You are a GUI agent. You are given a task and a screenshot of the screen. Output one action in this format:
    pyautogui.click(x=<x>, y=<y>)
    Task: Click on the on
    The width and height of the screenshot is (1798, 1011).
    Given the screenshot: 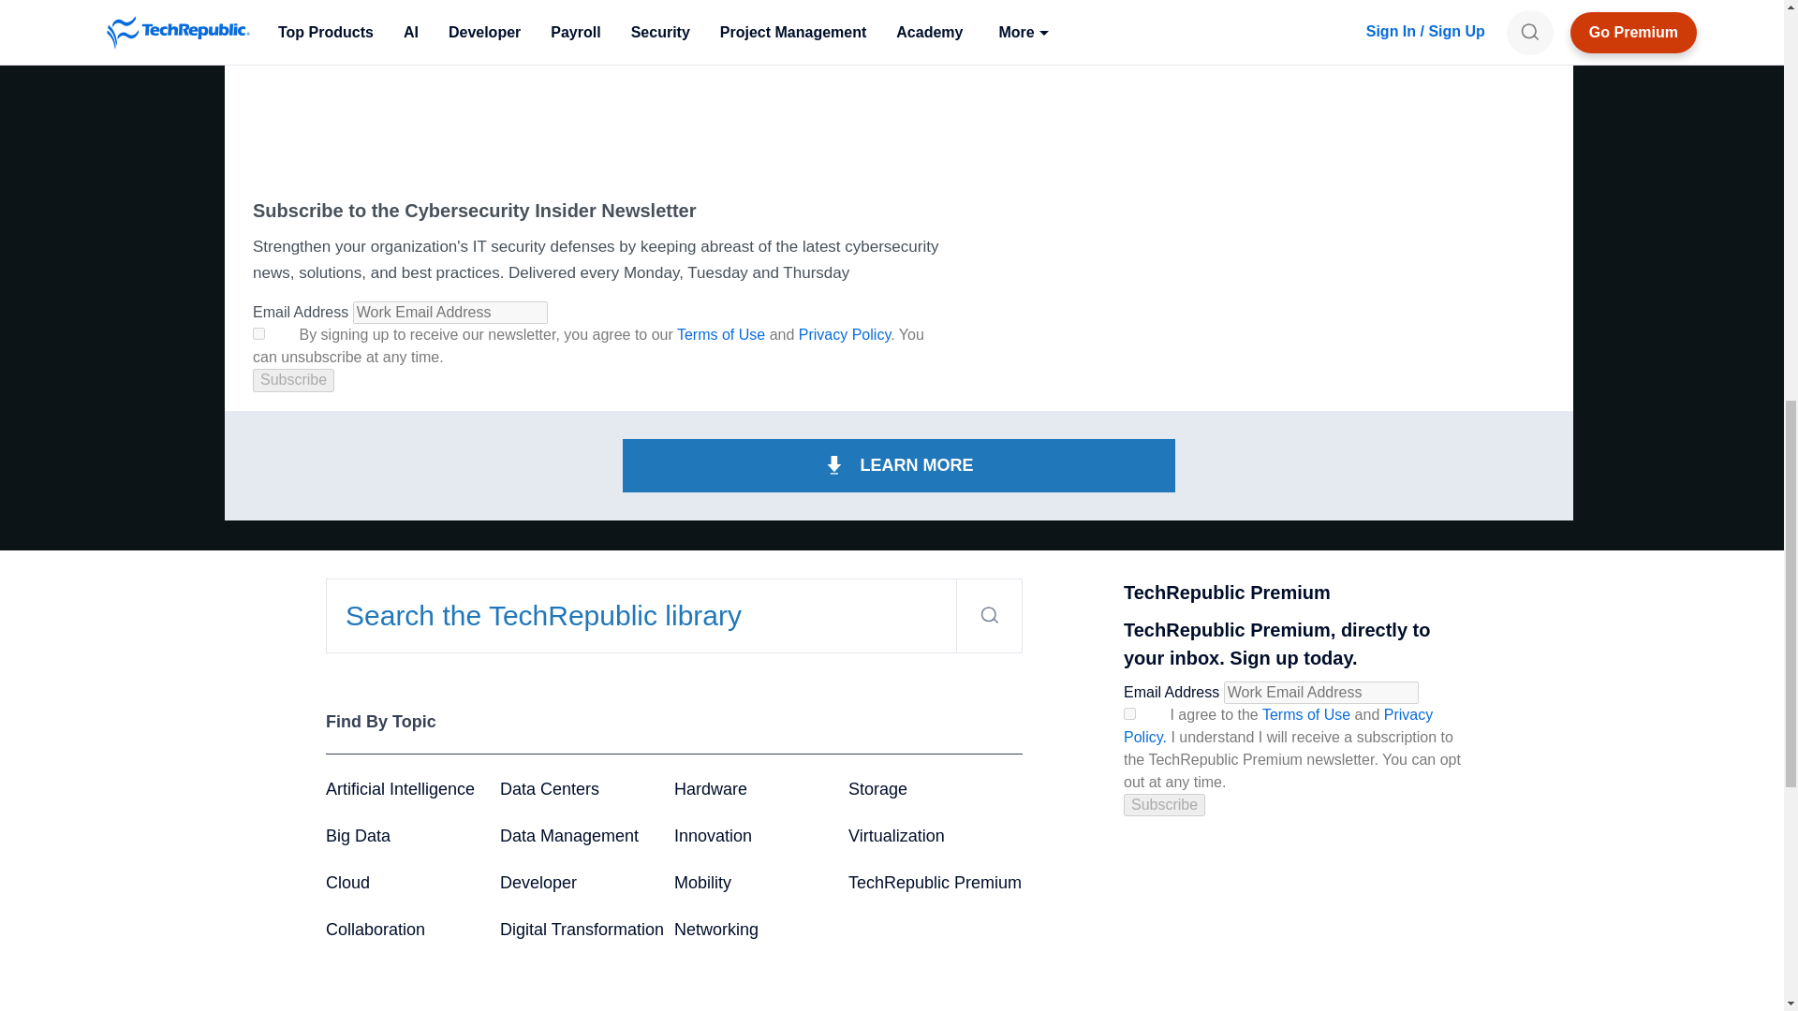 What is the action you would take?
    pyautogui.click(x=258, y=333)
    